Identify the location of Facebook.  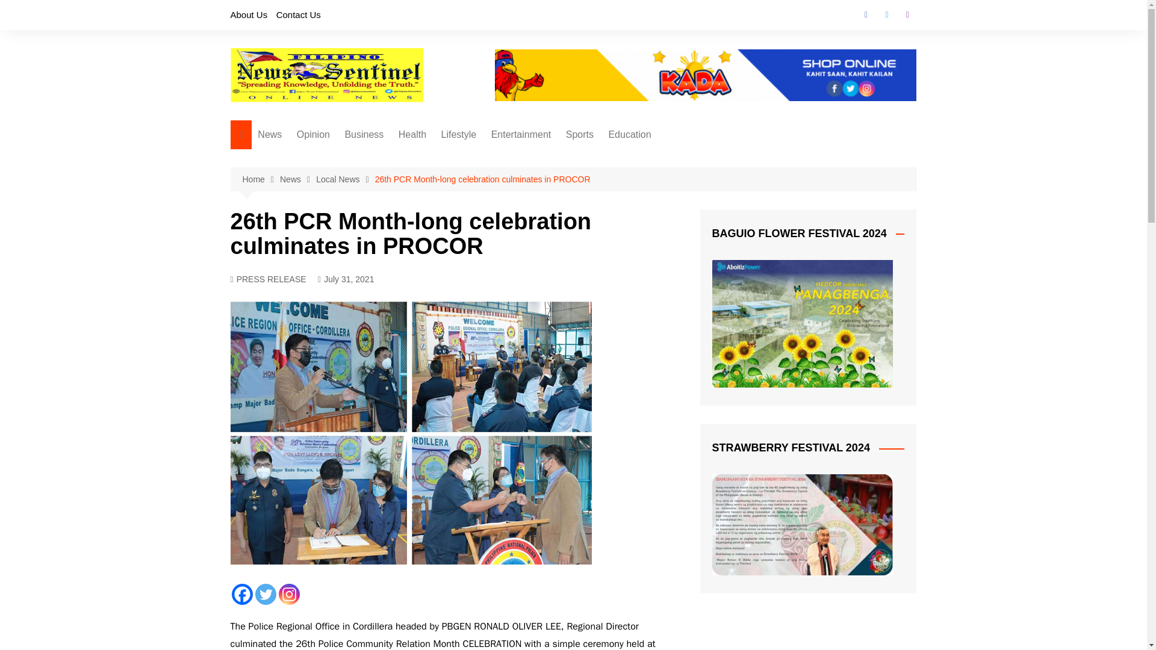
(866, 14).